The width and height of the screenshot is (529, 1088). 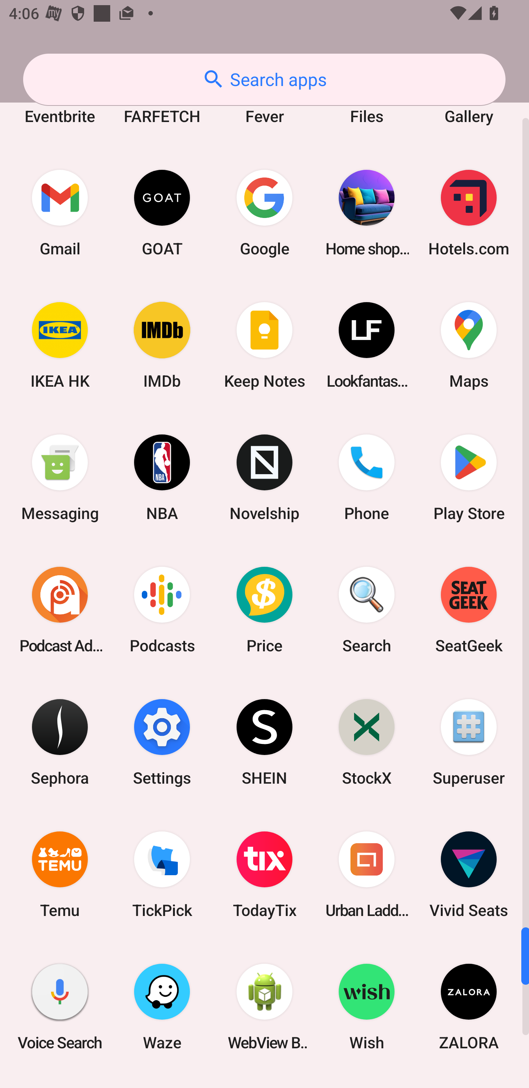 What do you see at coordinates (162, 875) in the screenshot?
I see `TickPick` at bounding box center [162, 875].